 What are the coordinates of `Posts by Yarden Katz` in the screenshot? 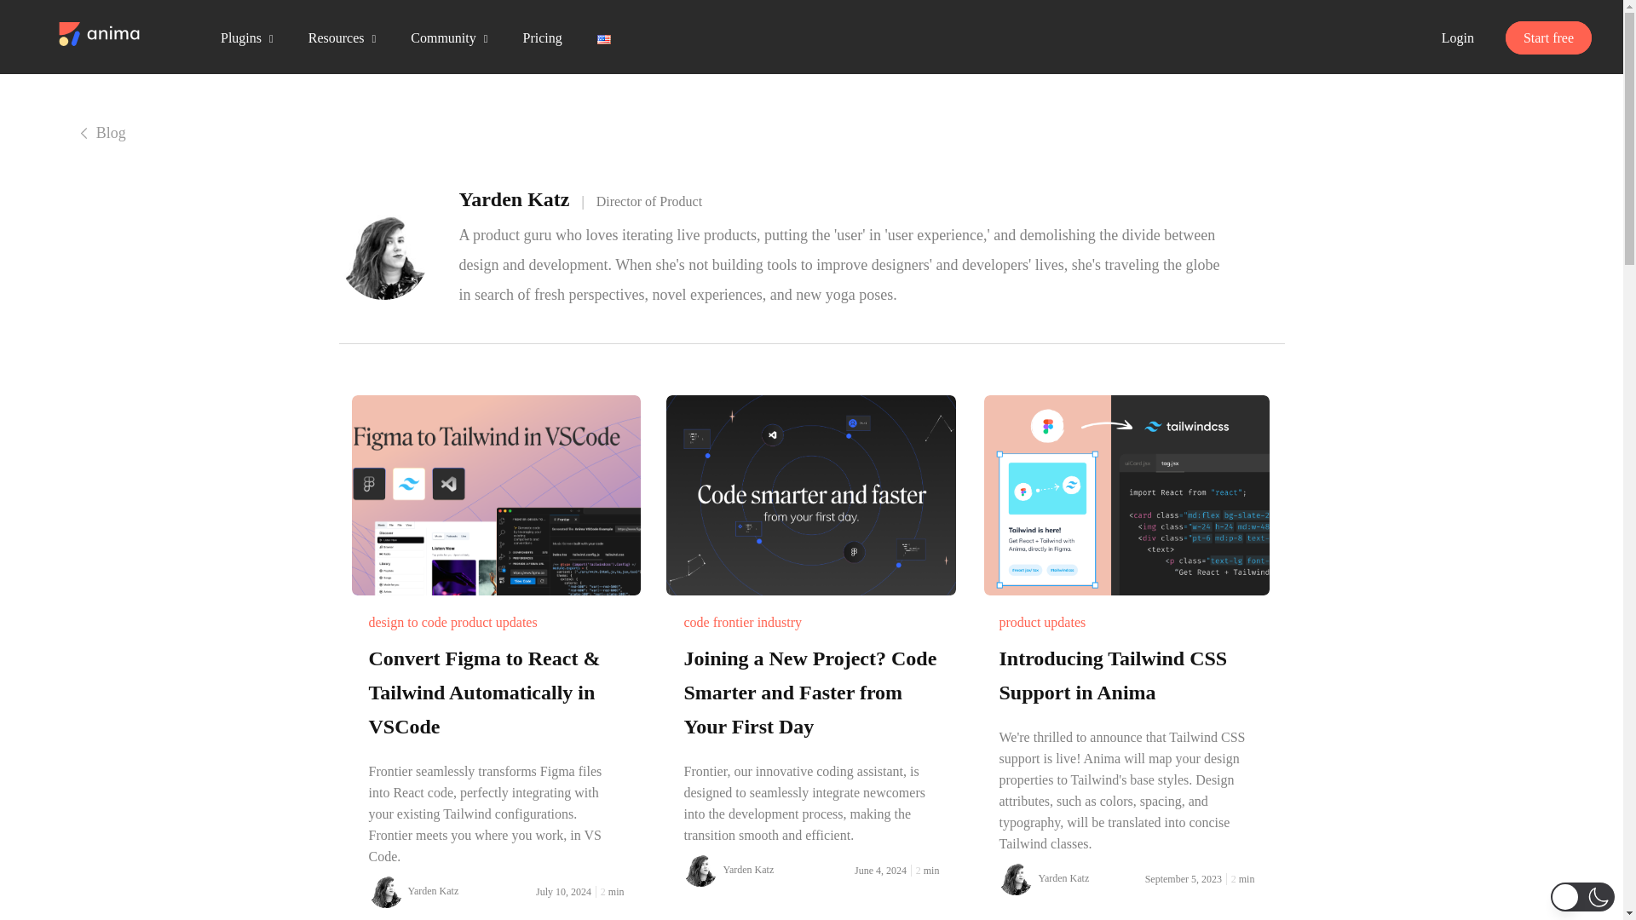 It's located at (1063, 877).